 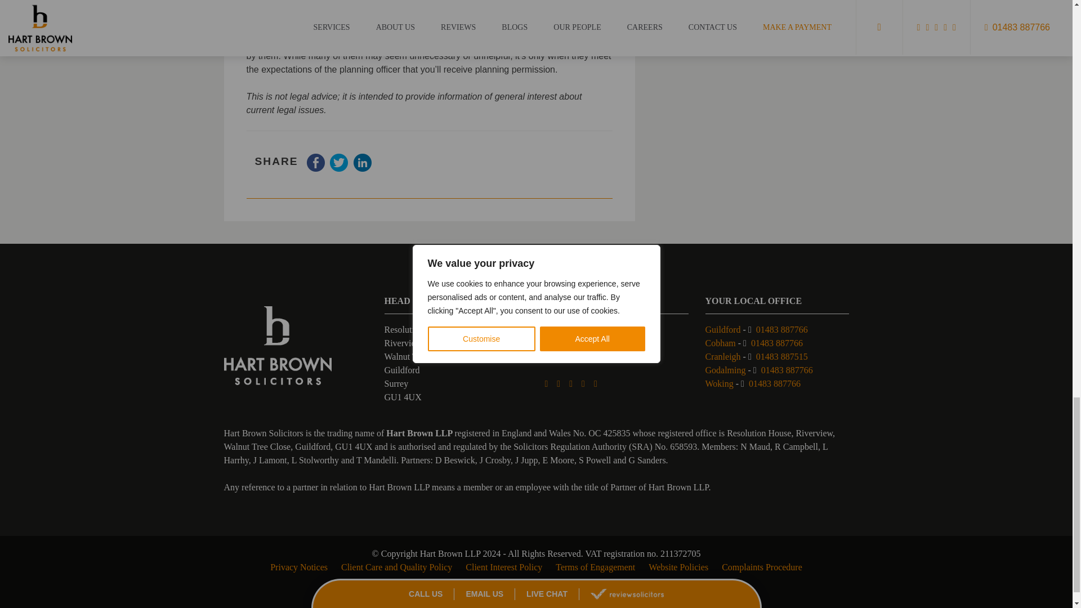 I want to click on Hart Brown, so click(x=278, y=345).